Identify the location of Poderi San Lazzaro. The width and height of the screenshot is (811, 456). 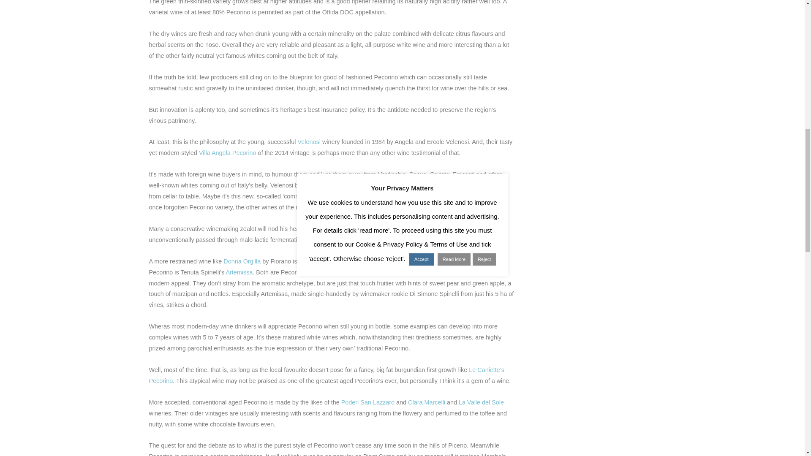
(367, 402).